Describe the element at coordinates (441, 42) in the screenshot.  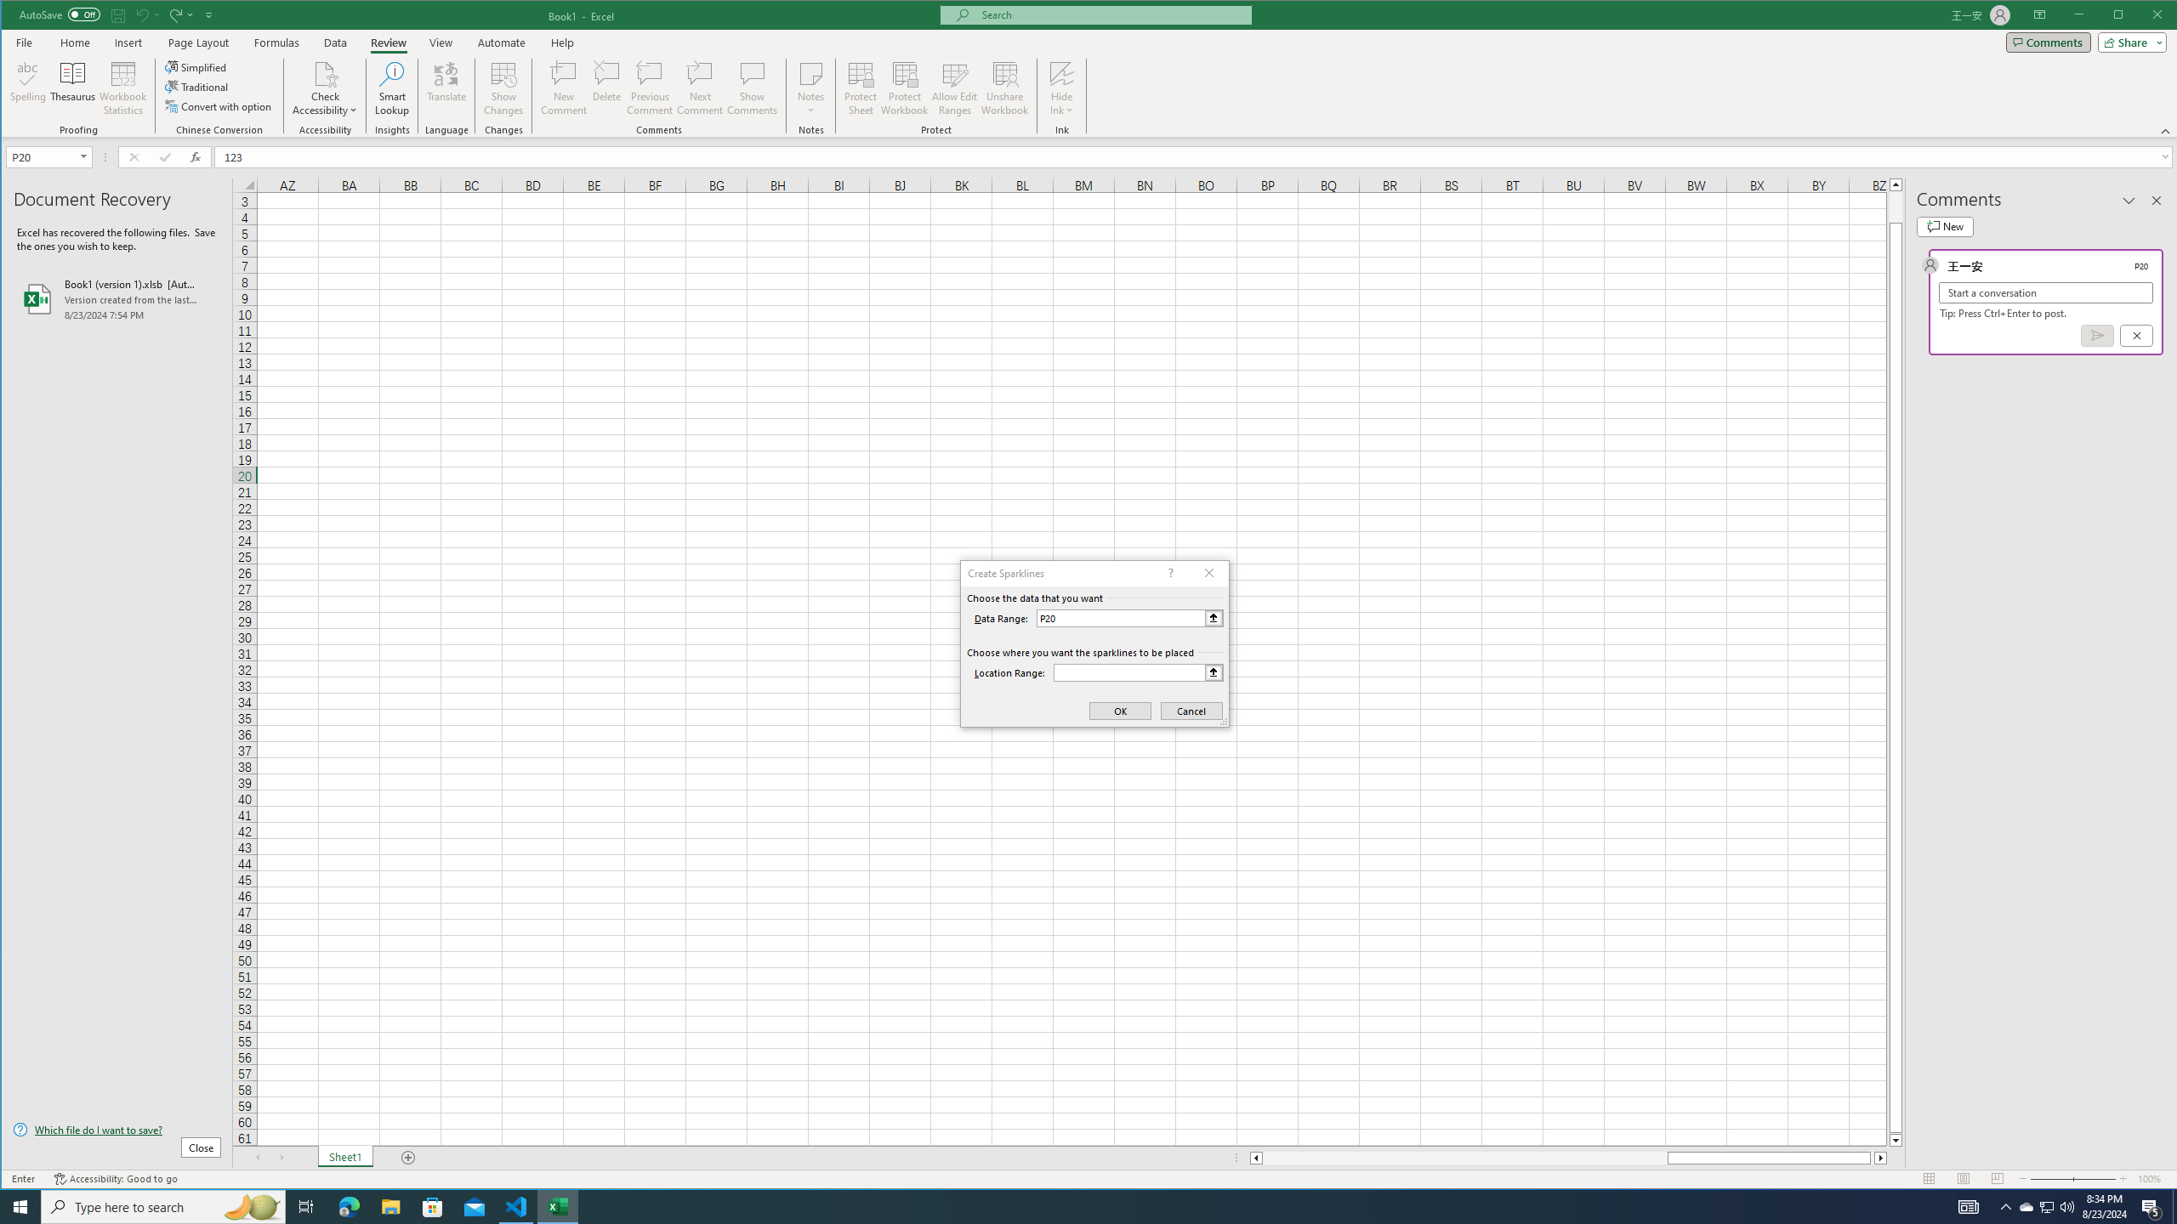
I see `View` at that location.